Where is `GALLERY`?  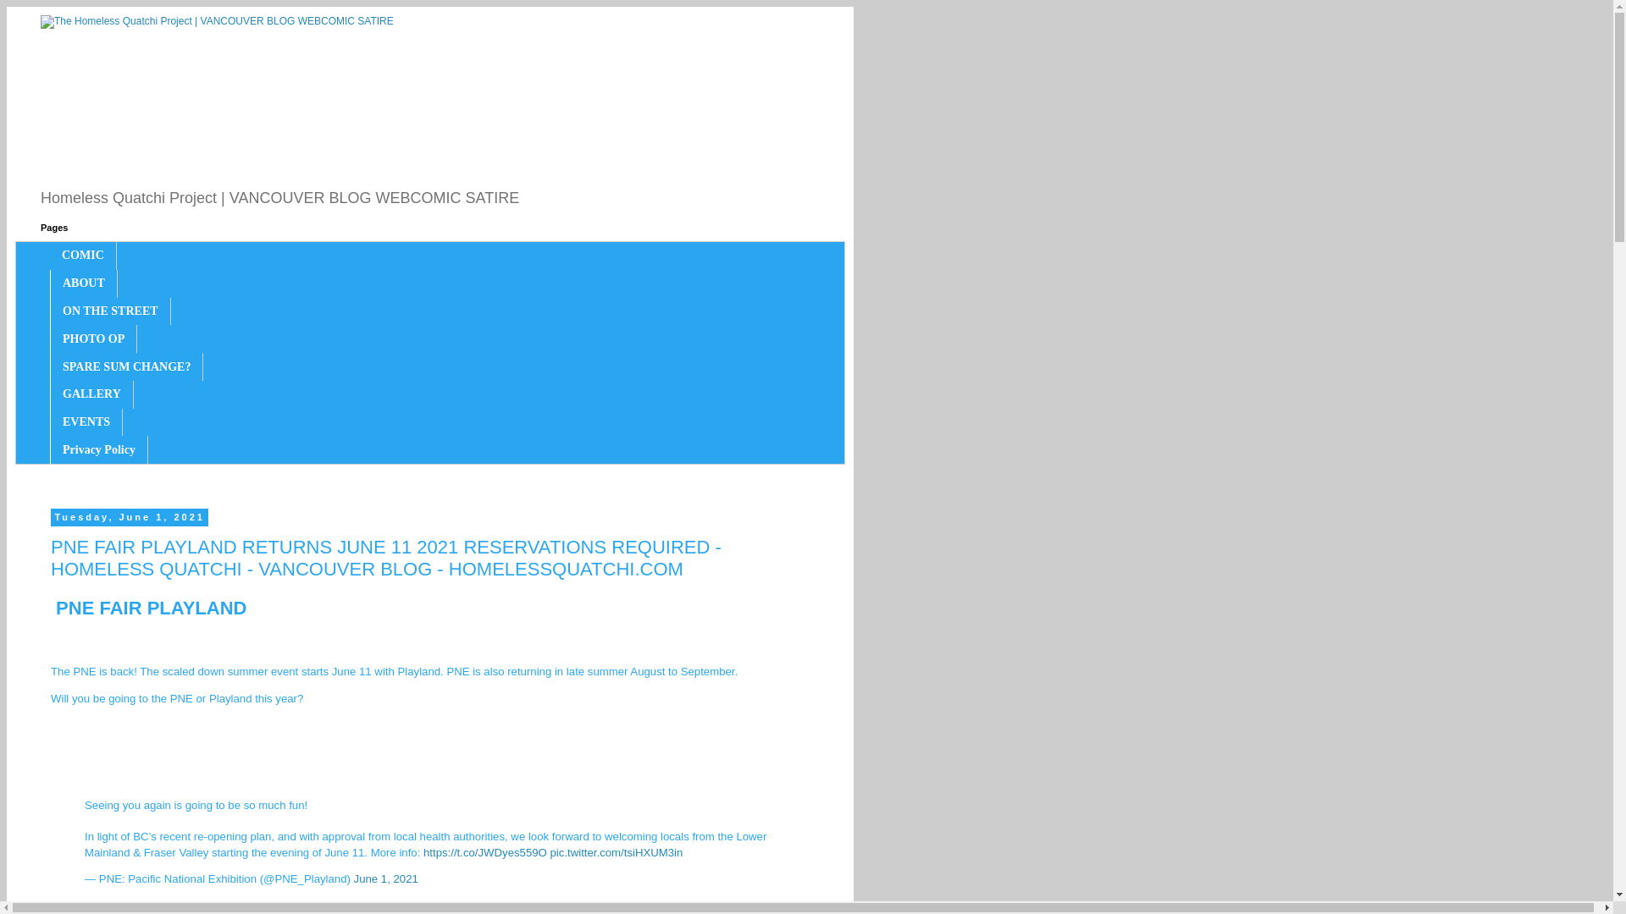
GALLERY is located at coordinates (91, 394).